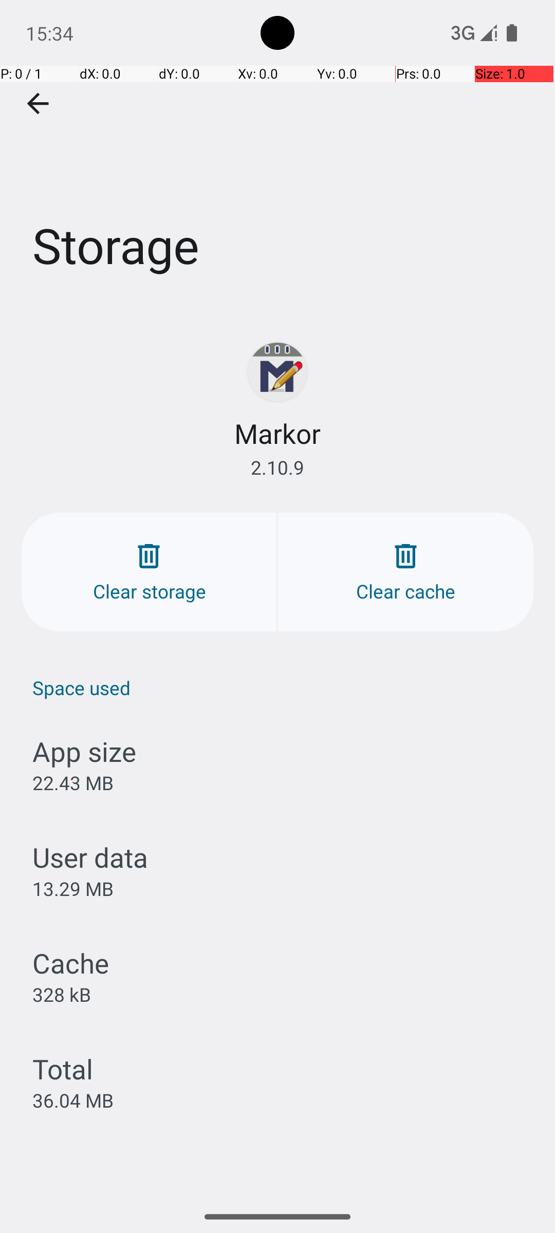 The height and width of the screenshot is (1233, 555). What do you see at coordinates (406, 572) in the screenshot?
I see `Clear cache` at bounding box center [406, 572].